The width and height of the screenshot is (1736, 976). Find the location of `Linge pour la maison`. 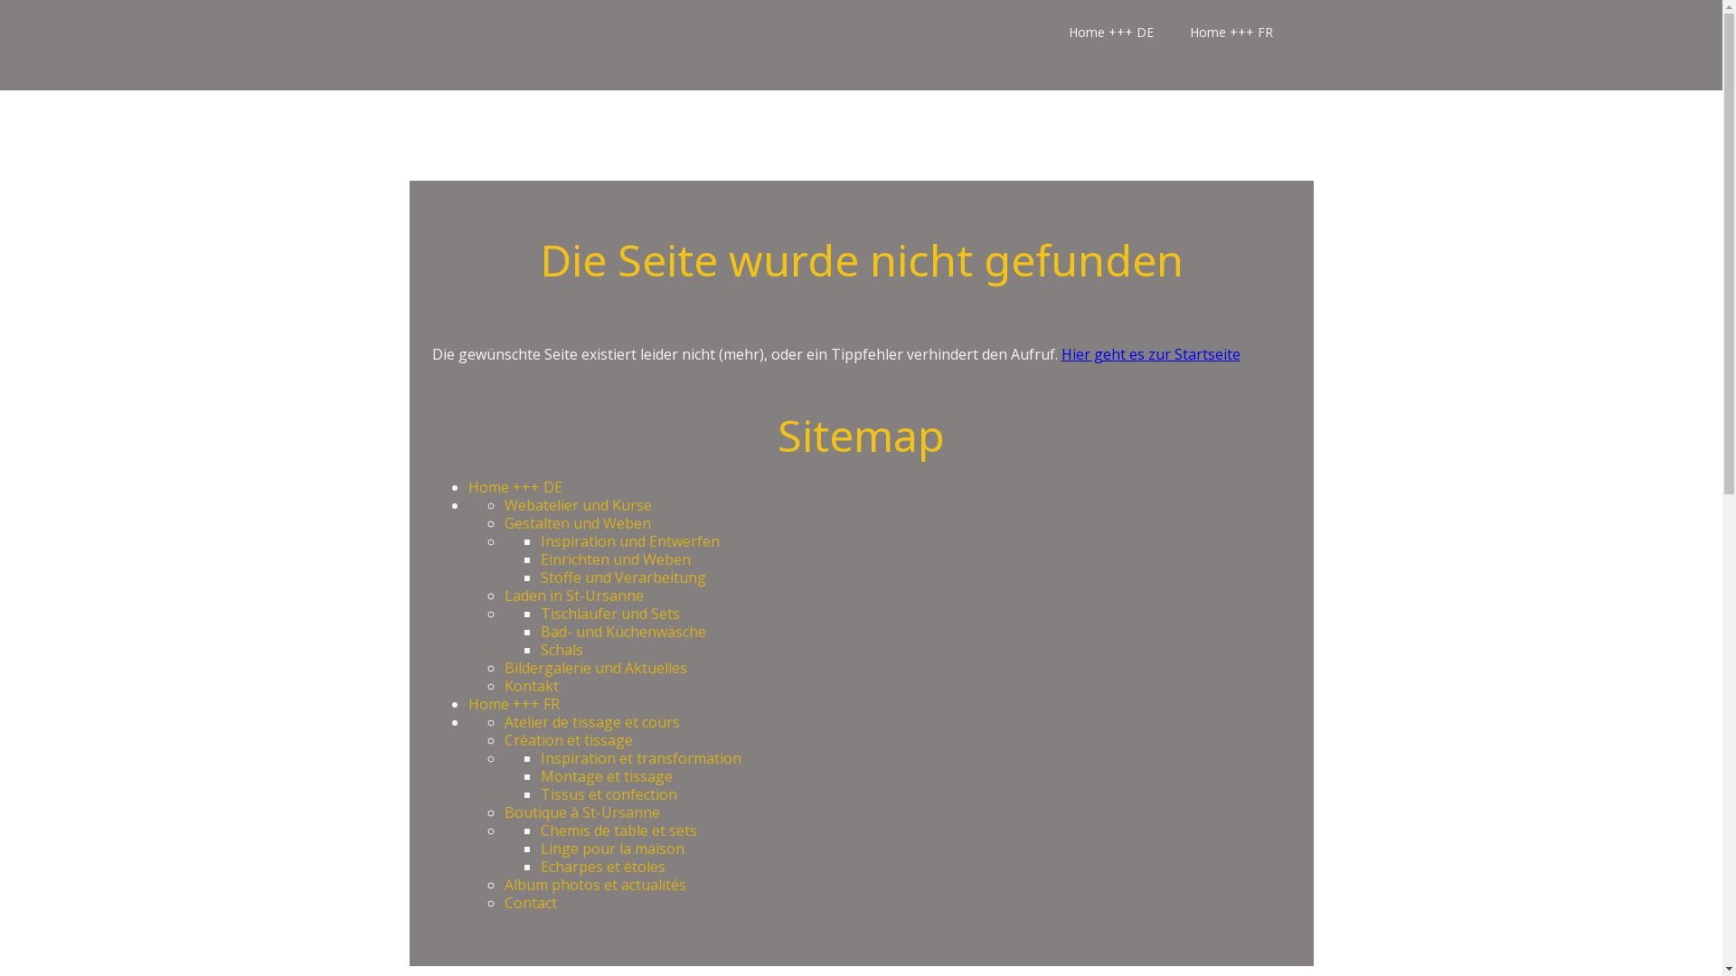

Linge pour la maison is located at coordinates (613, 849).